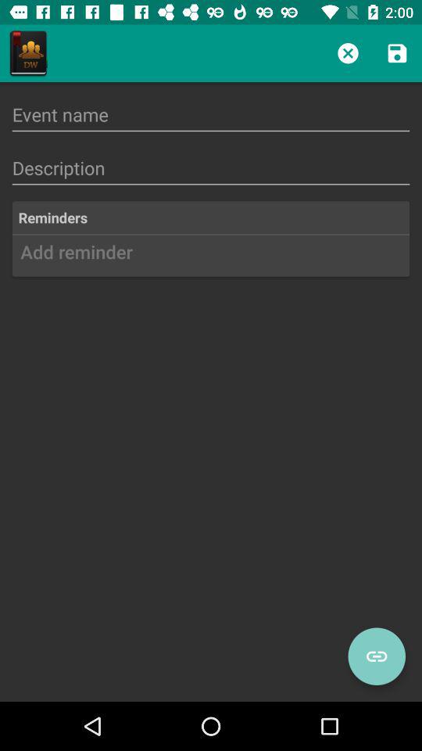 Image resolution: width=422 pixels, height=751 pixels. What do you see at coordinates (377, 656) in the screenshot?
I see `tap icon below the add reminder` at bounding box center [377, 656].